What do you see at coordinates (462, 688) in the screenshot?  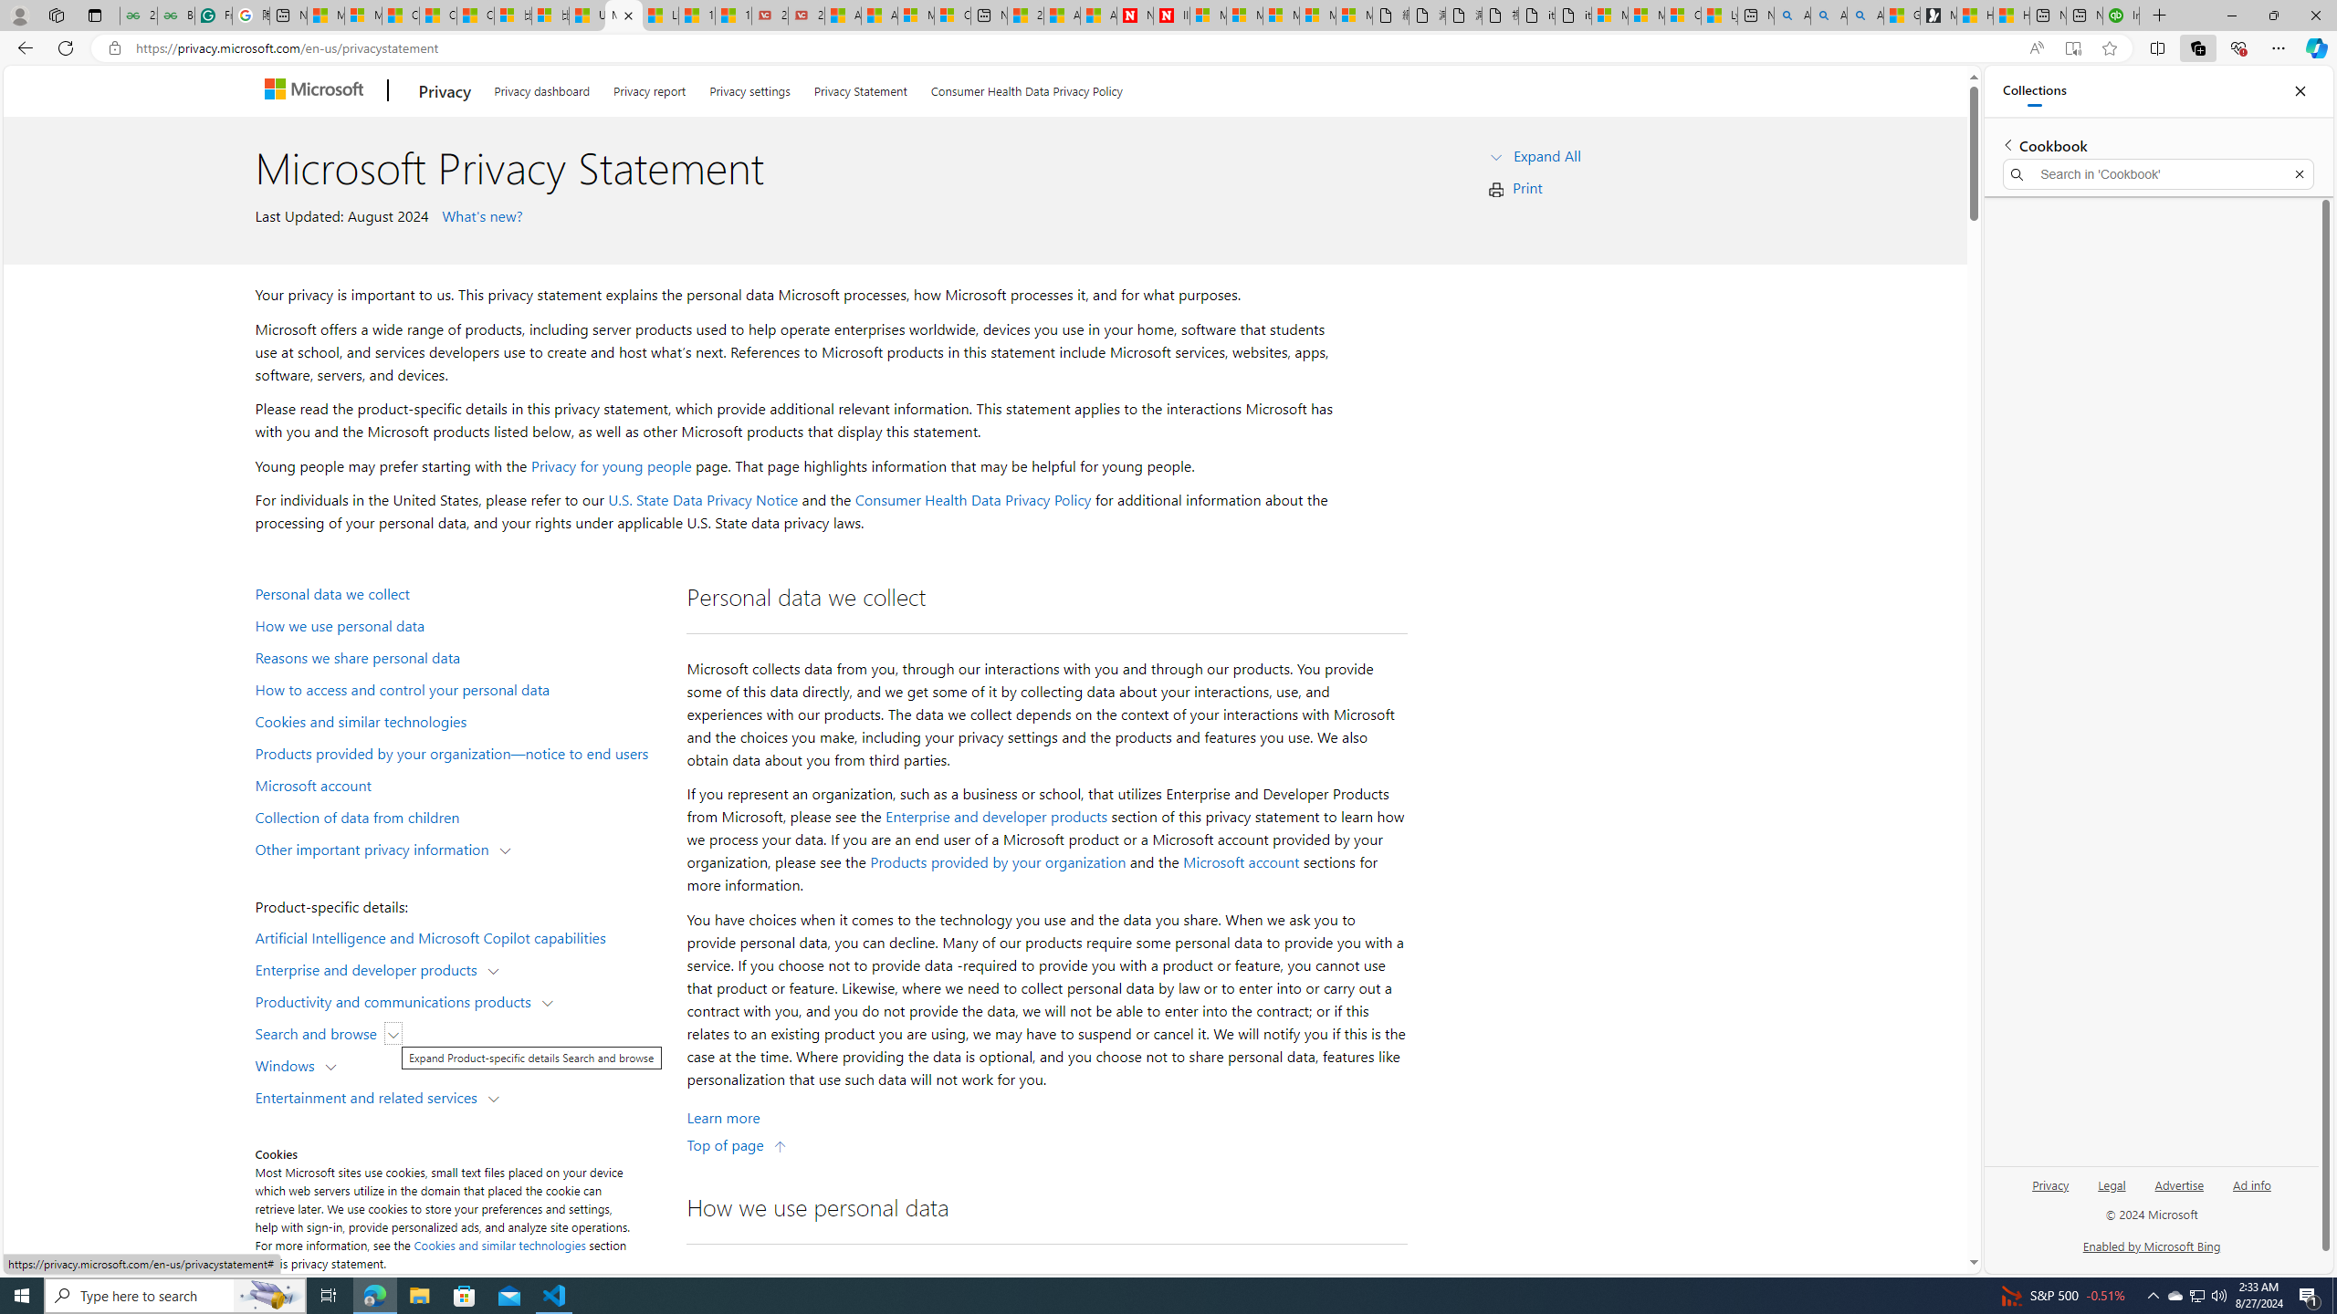 I see `How to access and control your personal data` at bounding box center [462, 688].